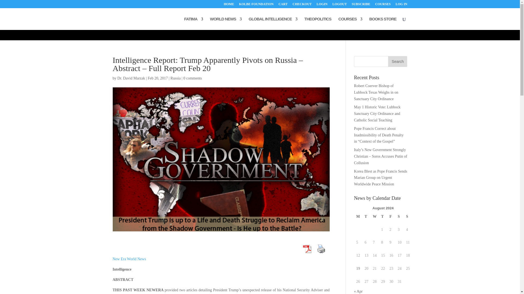 This screenshot has height=294, width=524. I want to click on CHECKOUT, so click(302, 5).